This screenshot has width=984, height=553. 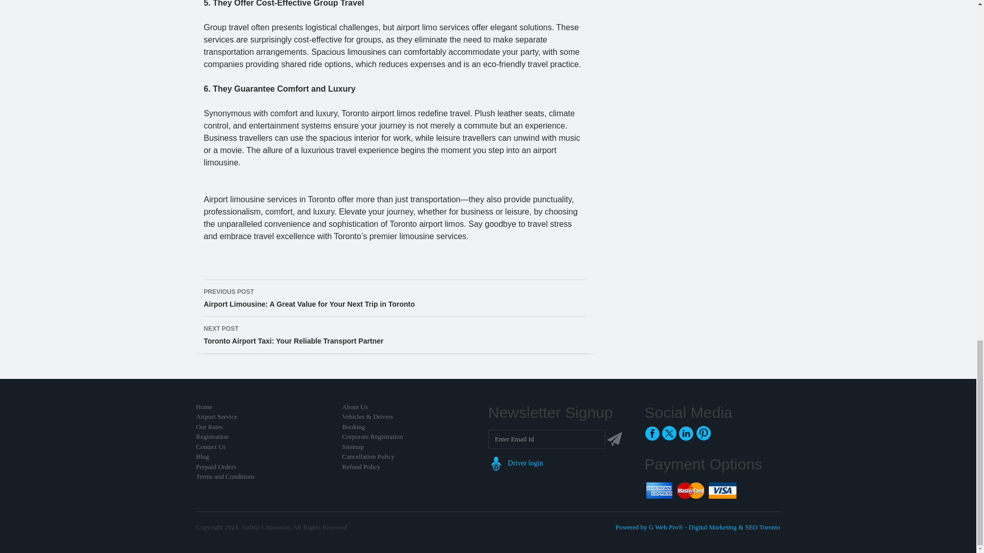 What do you see at coordinates (210, 446) in the screenshot?
I see `Contact Us` at bounding box center [210, 446].